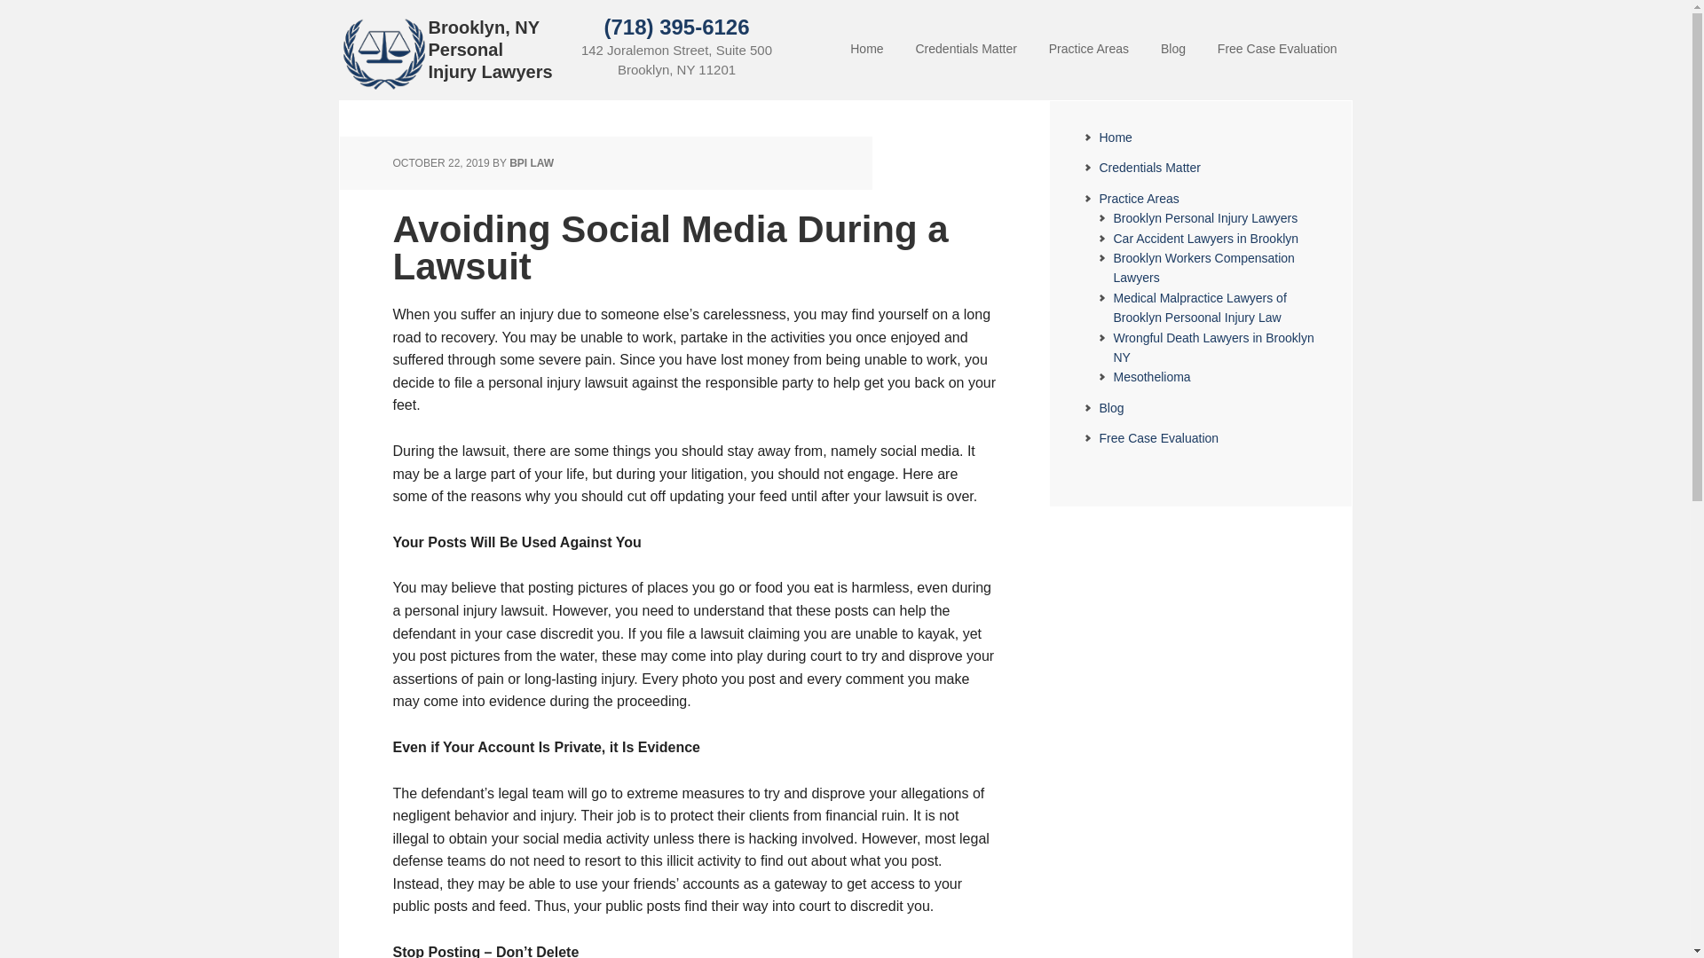 The height and width of the screenshot is (958, 1704). What do you see at coordinates (1212, 348) in the screenshot?
I see `Wrongful Death Lawyers in Brooklyn NY` at bounding box center [1212, 348].